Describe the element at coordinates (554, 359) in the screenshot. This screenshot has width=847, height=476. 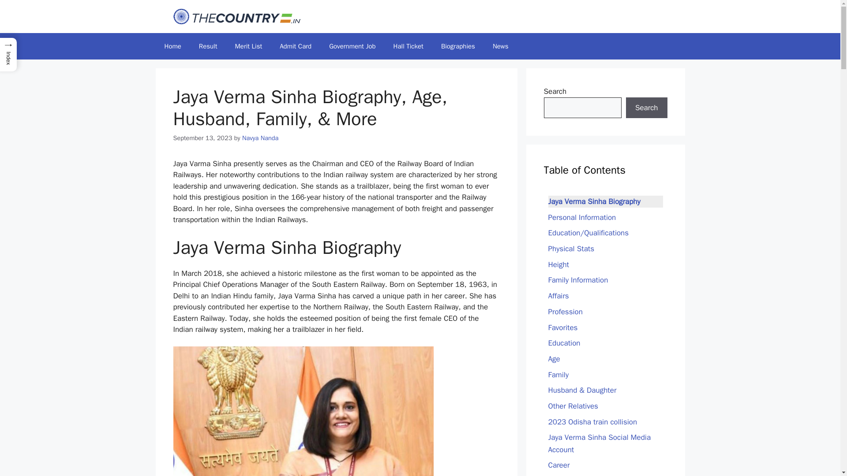
I see `Age` at that location.